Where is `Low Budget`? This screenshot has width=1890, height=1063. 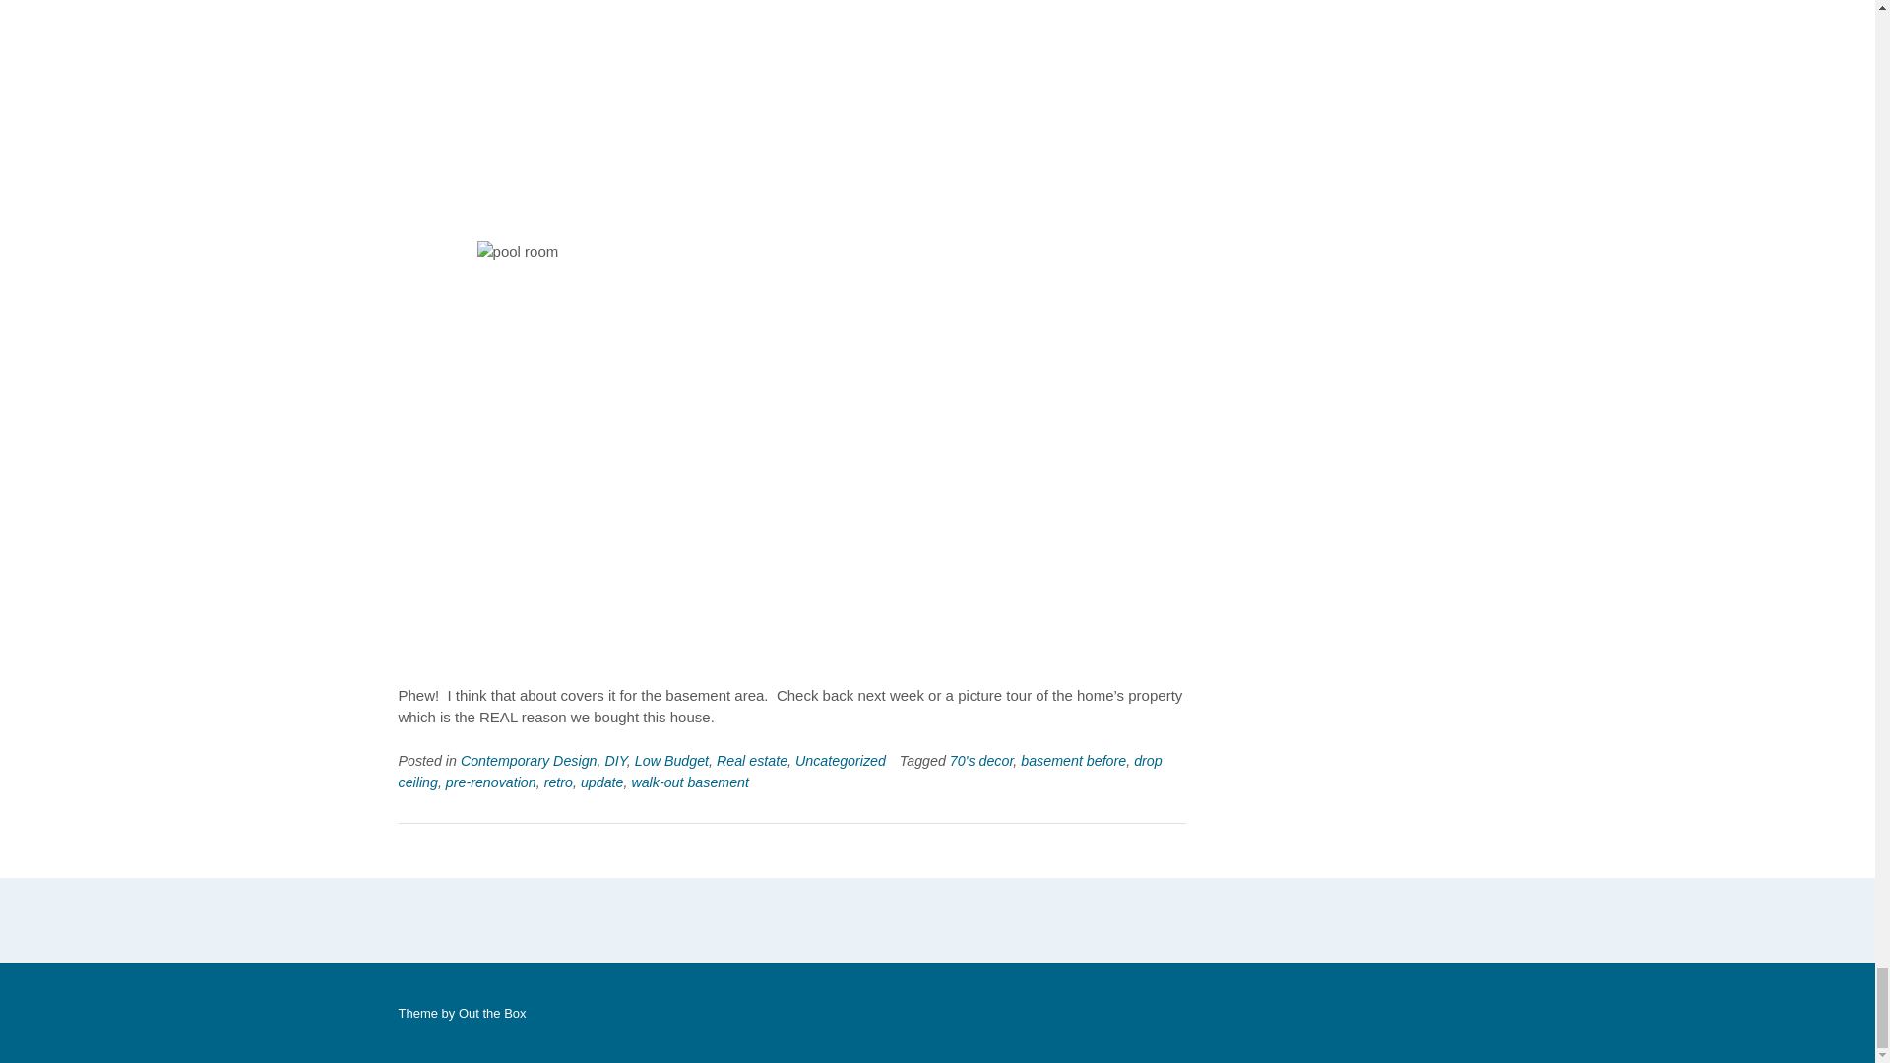 Low Budget is located at coordinates (671, 760).